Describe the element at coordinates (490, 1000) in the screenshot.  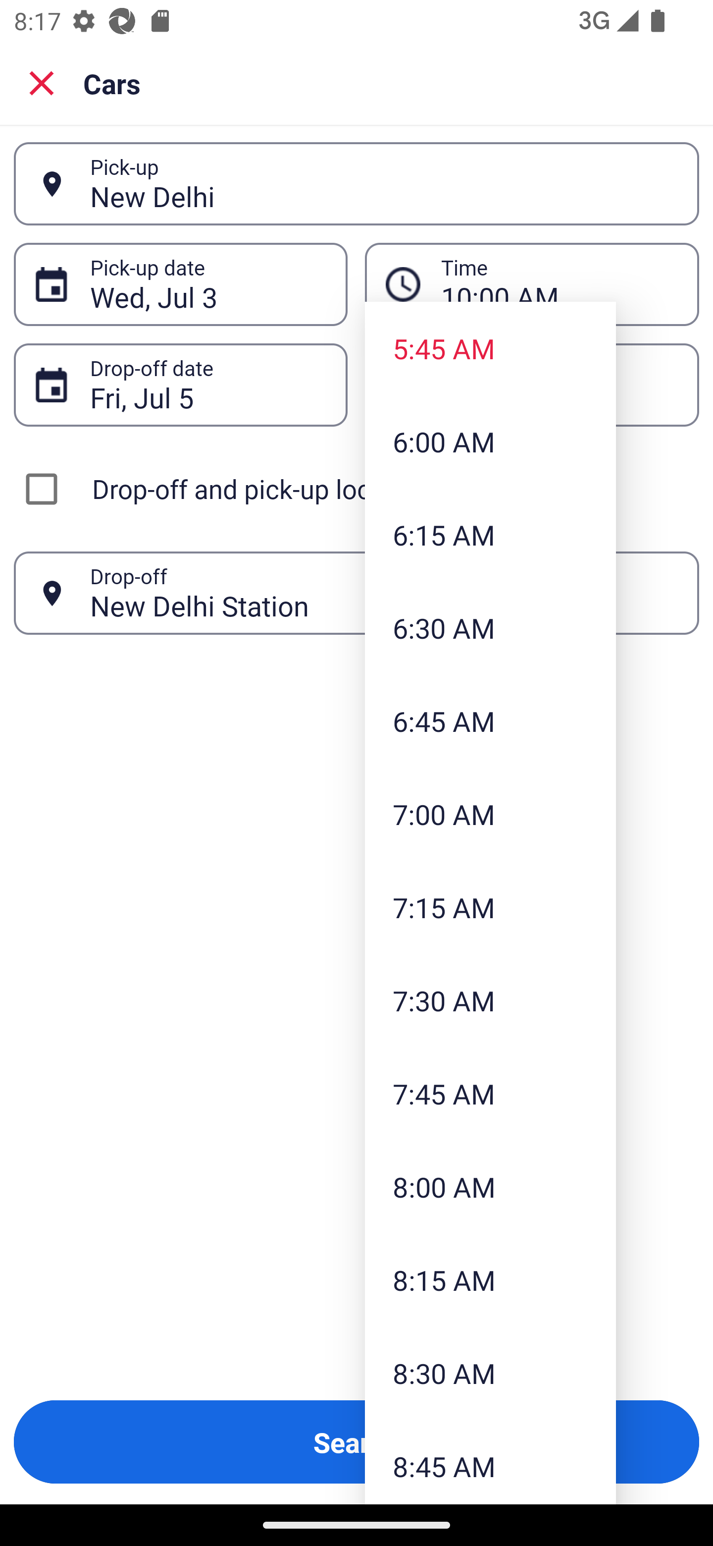
I see `7:30 AM` at that location.